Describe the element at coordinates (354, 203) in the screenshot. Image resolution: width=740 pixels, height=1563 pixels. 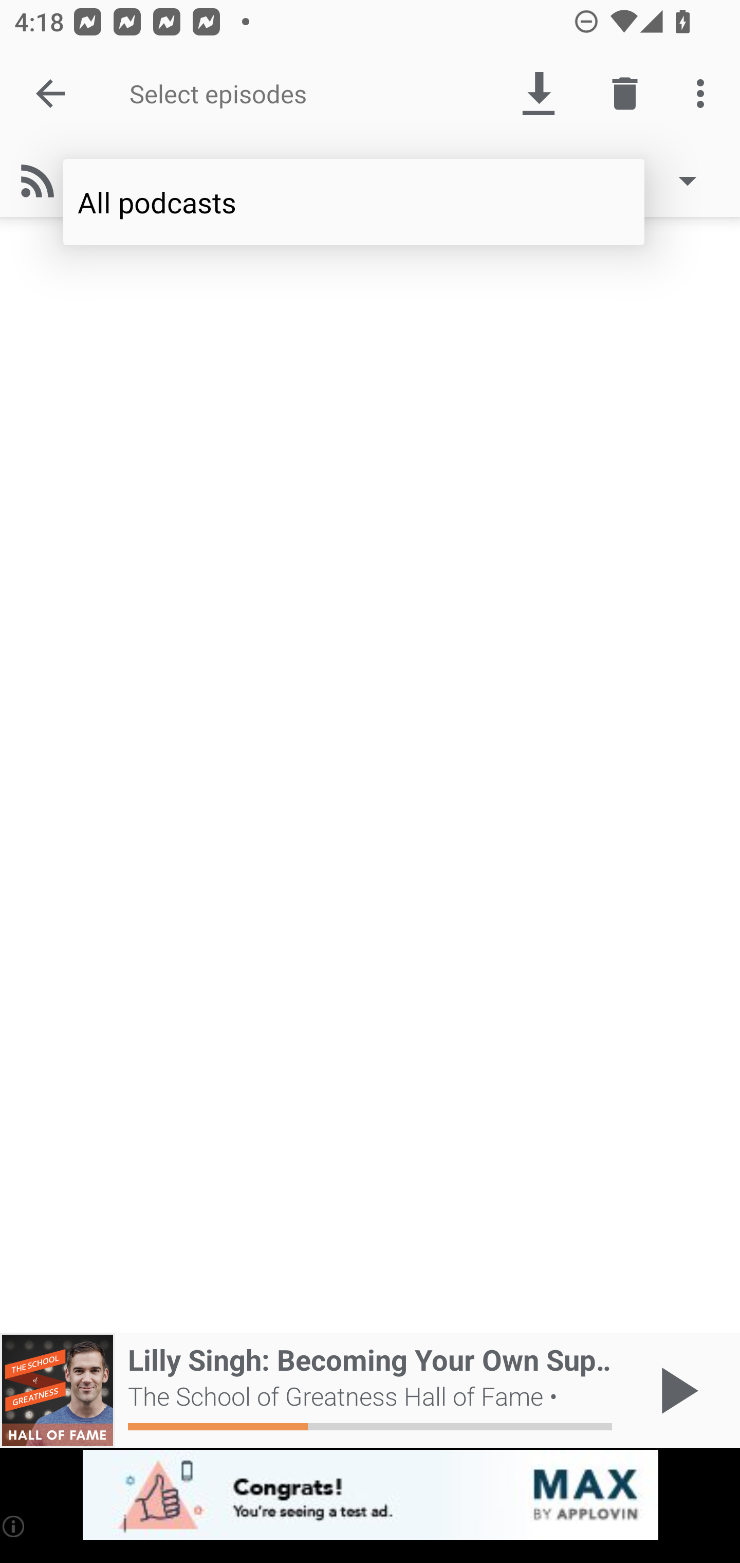
I see `All podcasts` at that location.